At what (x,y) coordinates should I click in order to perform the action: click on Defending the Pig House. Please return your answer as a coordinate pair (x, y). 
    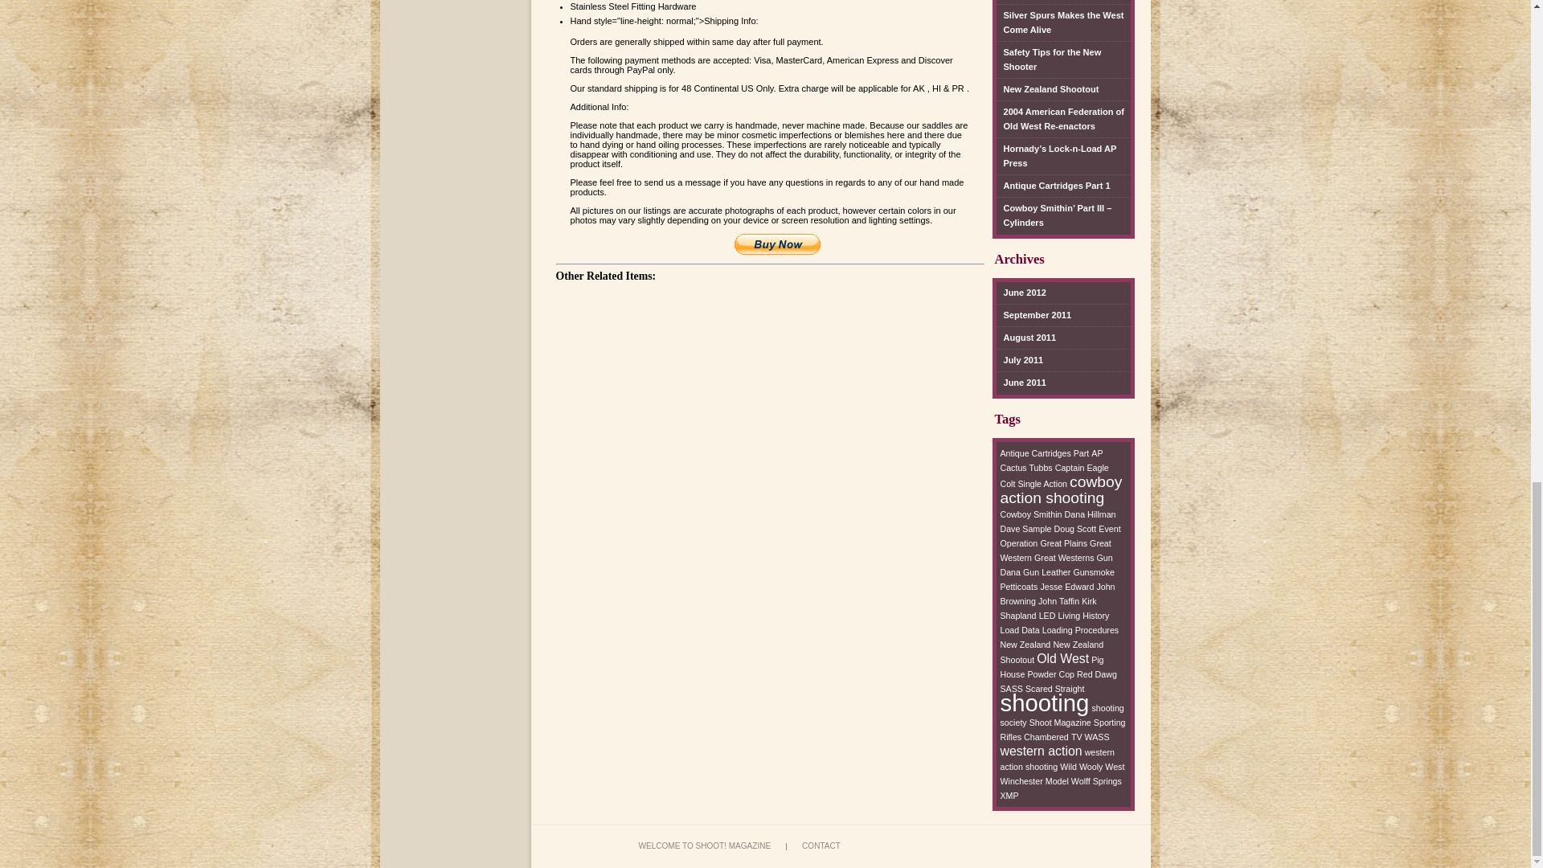
    Looking at the image, I should click on (1053, 2).